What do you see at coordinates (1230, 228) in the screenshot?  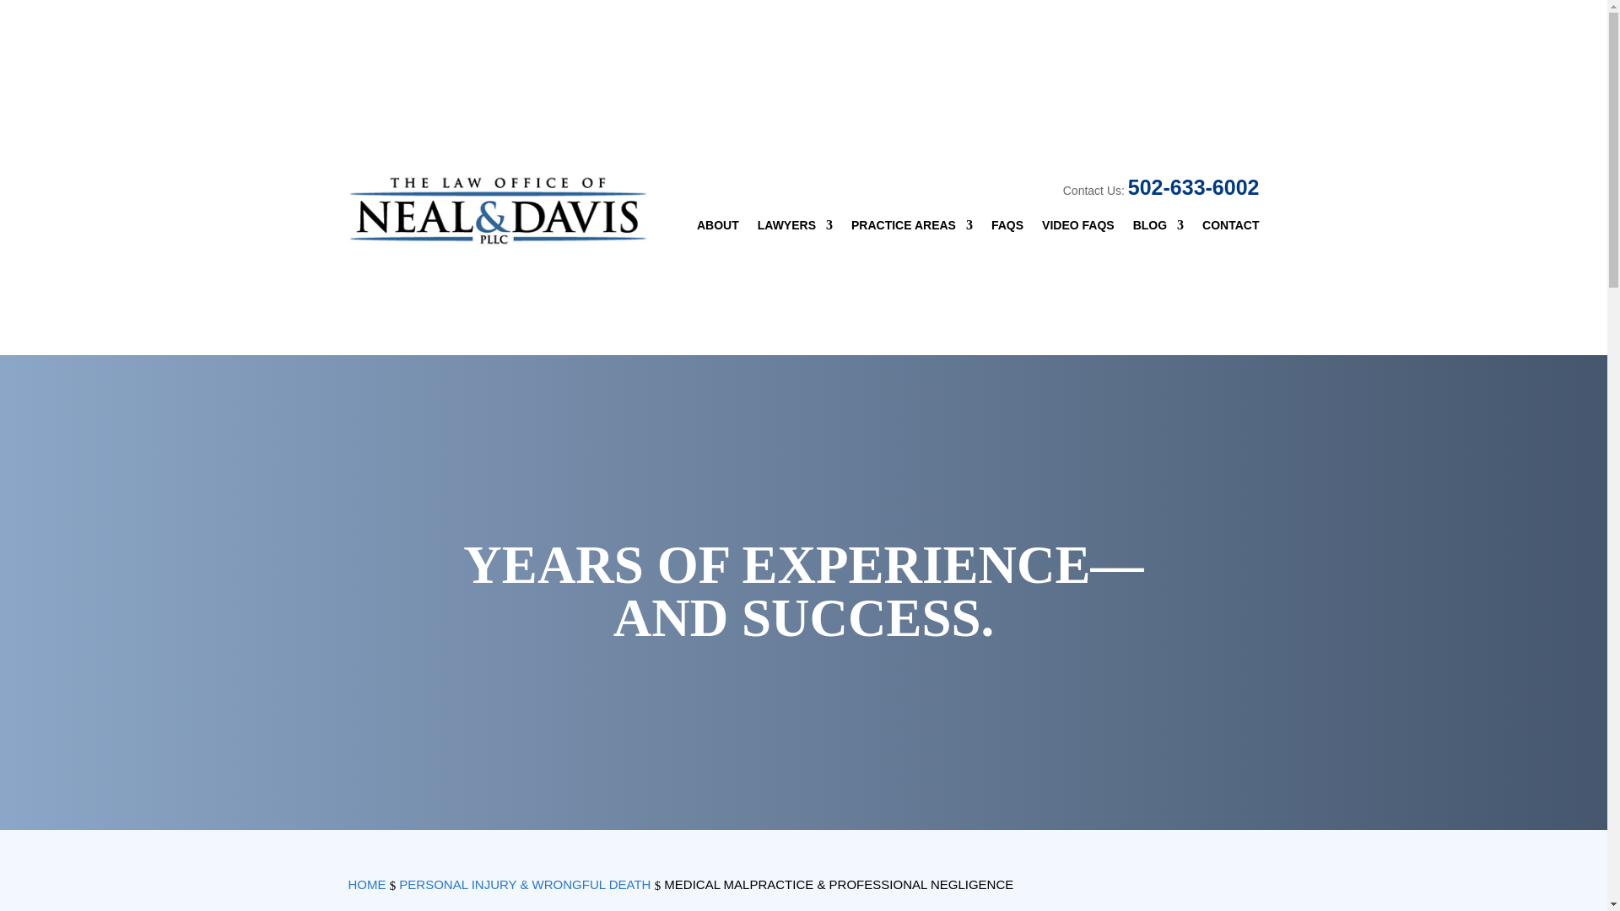 I see `CONTACT` at bounding box center [1230, 228].